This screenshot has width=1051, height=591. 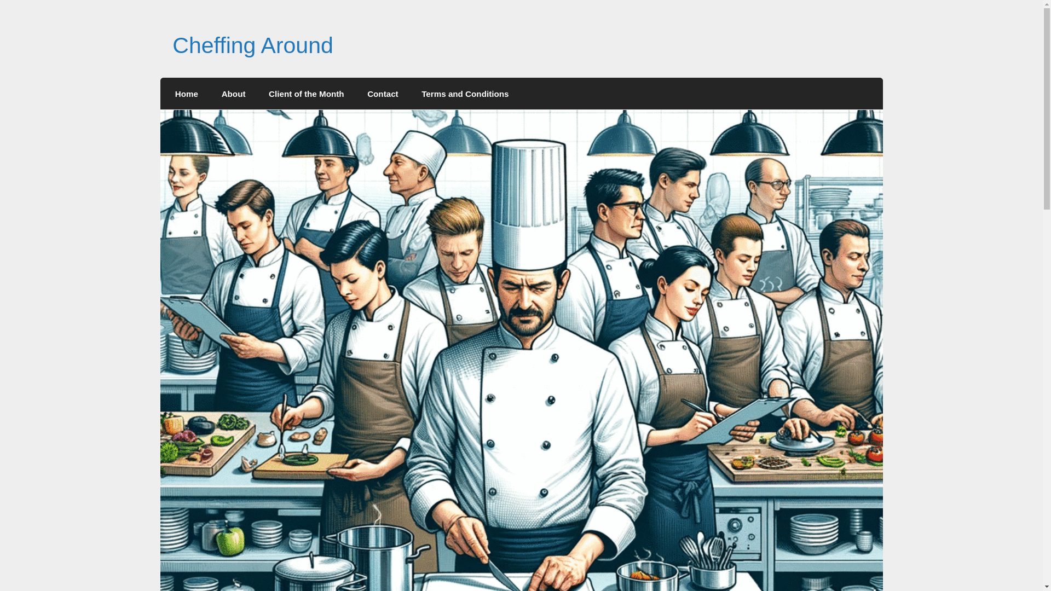 I want to click on Contact, so click(x=383, y=93).